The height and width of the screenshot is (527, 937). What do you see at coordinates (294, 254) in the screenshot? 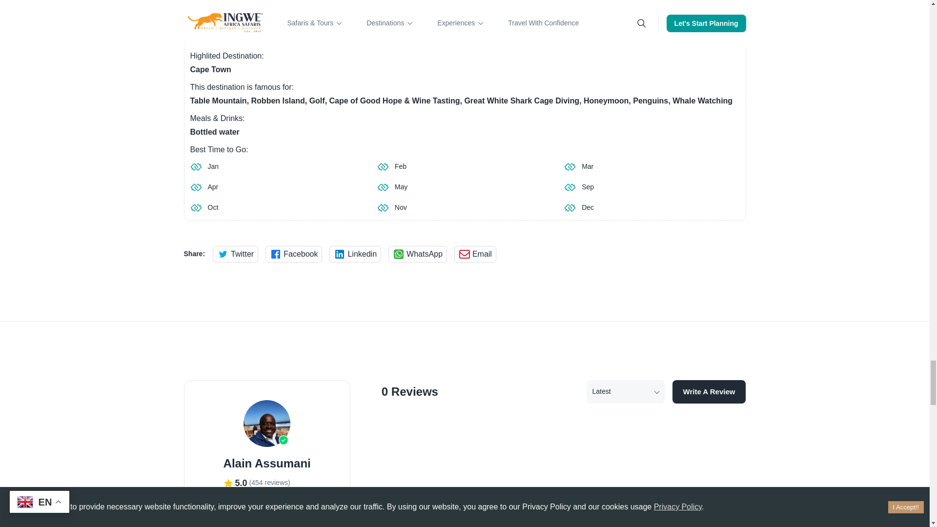
I see `Facebook` at bounding box center [294, 254].